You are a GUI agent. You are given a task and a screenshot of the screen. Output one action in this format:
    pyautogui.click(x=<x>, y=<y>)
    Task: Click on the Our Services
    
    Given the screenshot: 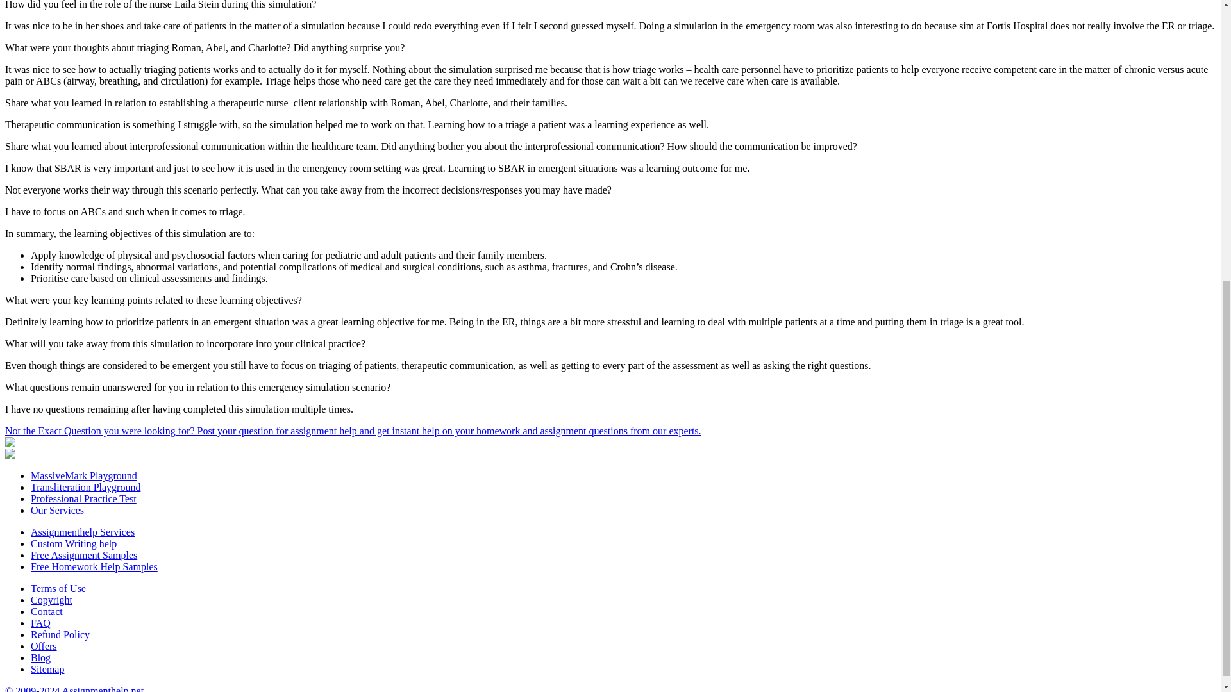 What is the action you would take?
    pyautogui.click(x=57, y=510)
    